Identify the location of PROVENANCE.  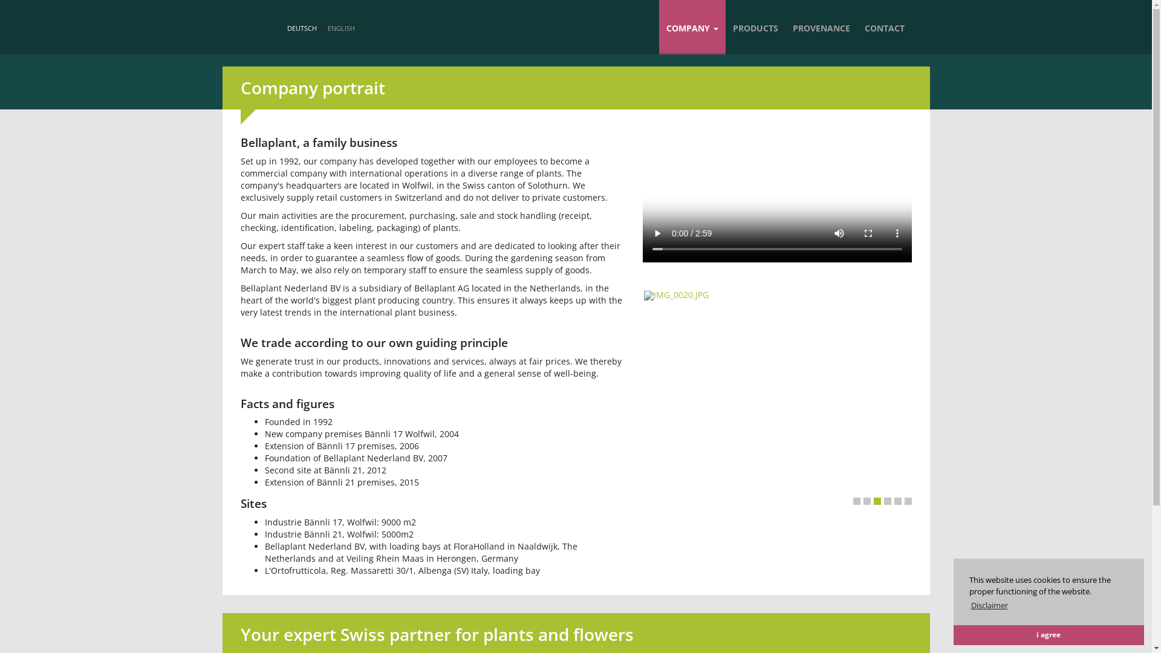
(821, 27).